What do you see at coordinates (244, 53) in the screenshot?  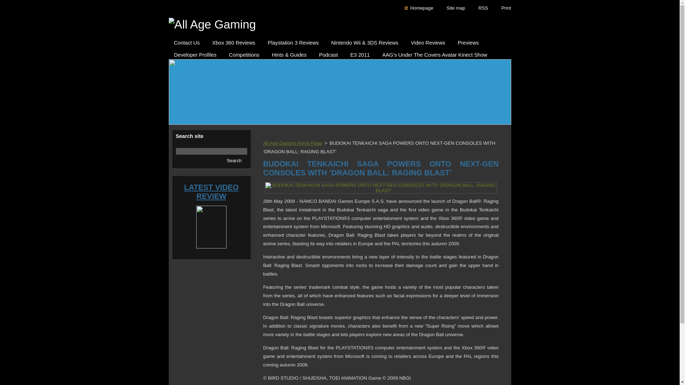 I see `Competitions` at bounding box center [244, 53].